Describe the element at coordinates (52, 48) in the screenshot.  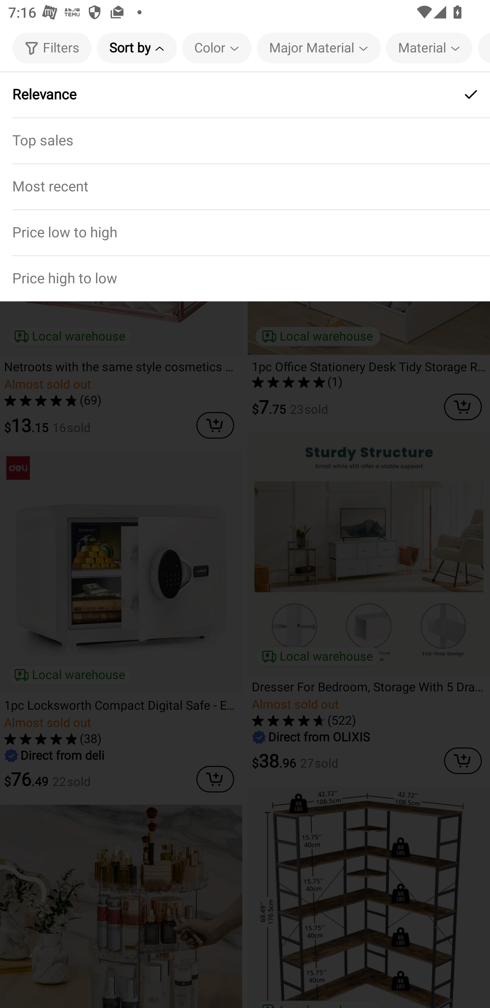
I see `Filters` at that location.